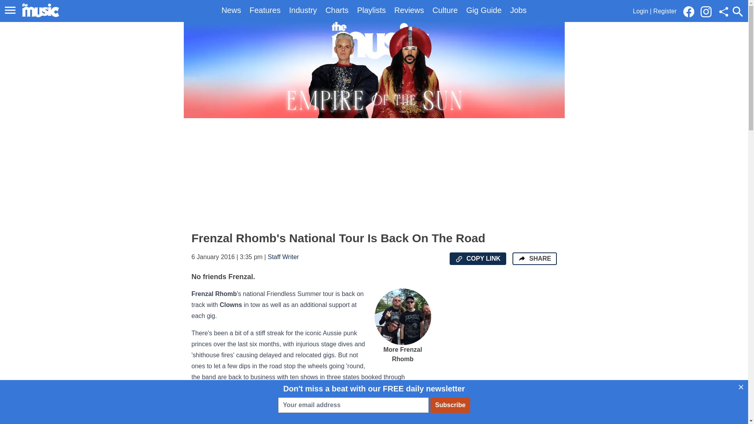 The image size is (754, 424). I want to click on Link to our Instagram, so click(706, 12).